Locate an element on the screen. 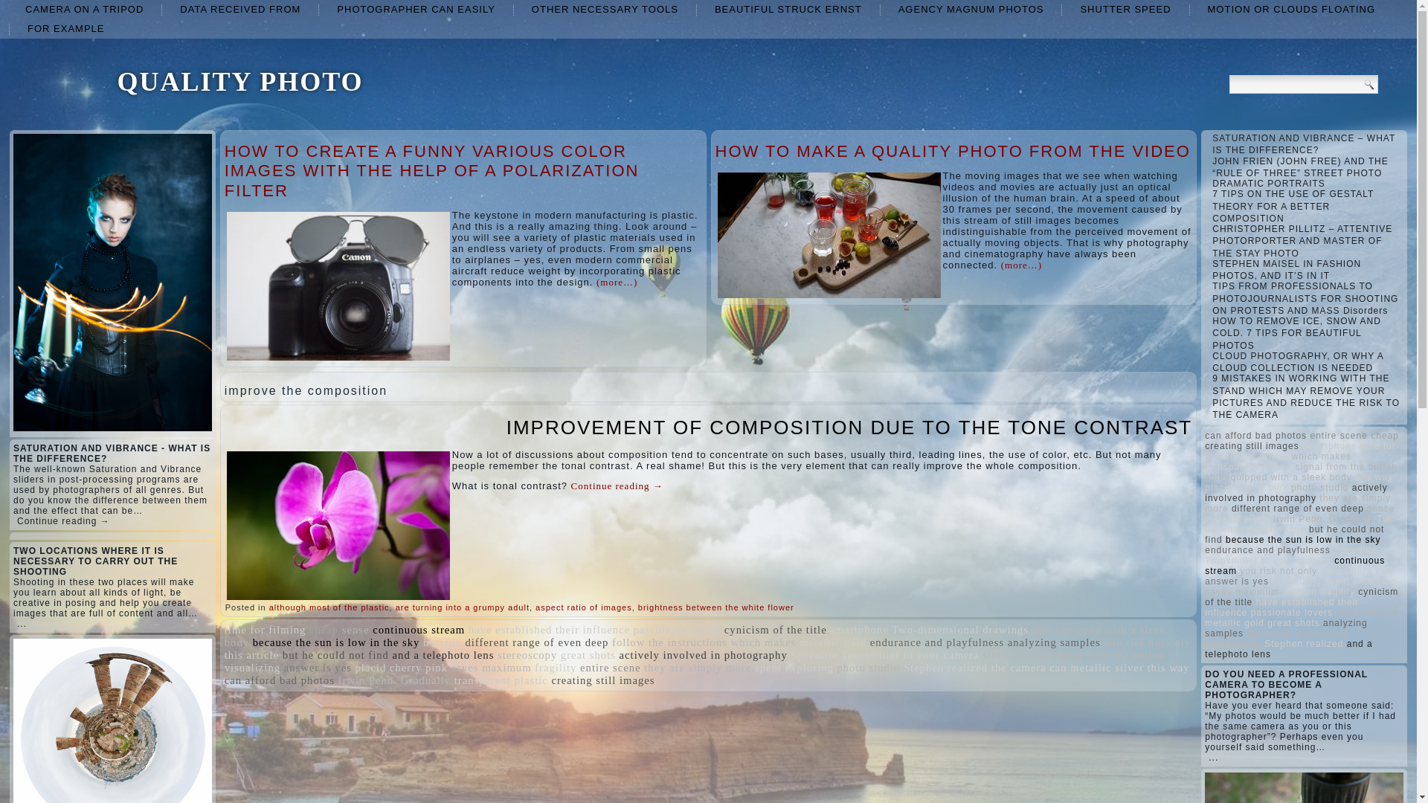  ... is located at coordinates (22, 623).